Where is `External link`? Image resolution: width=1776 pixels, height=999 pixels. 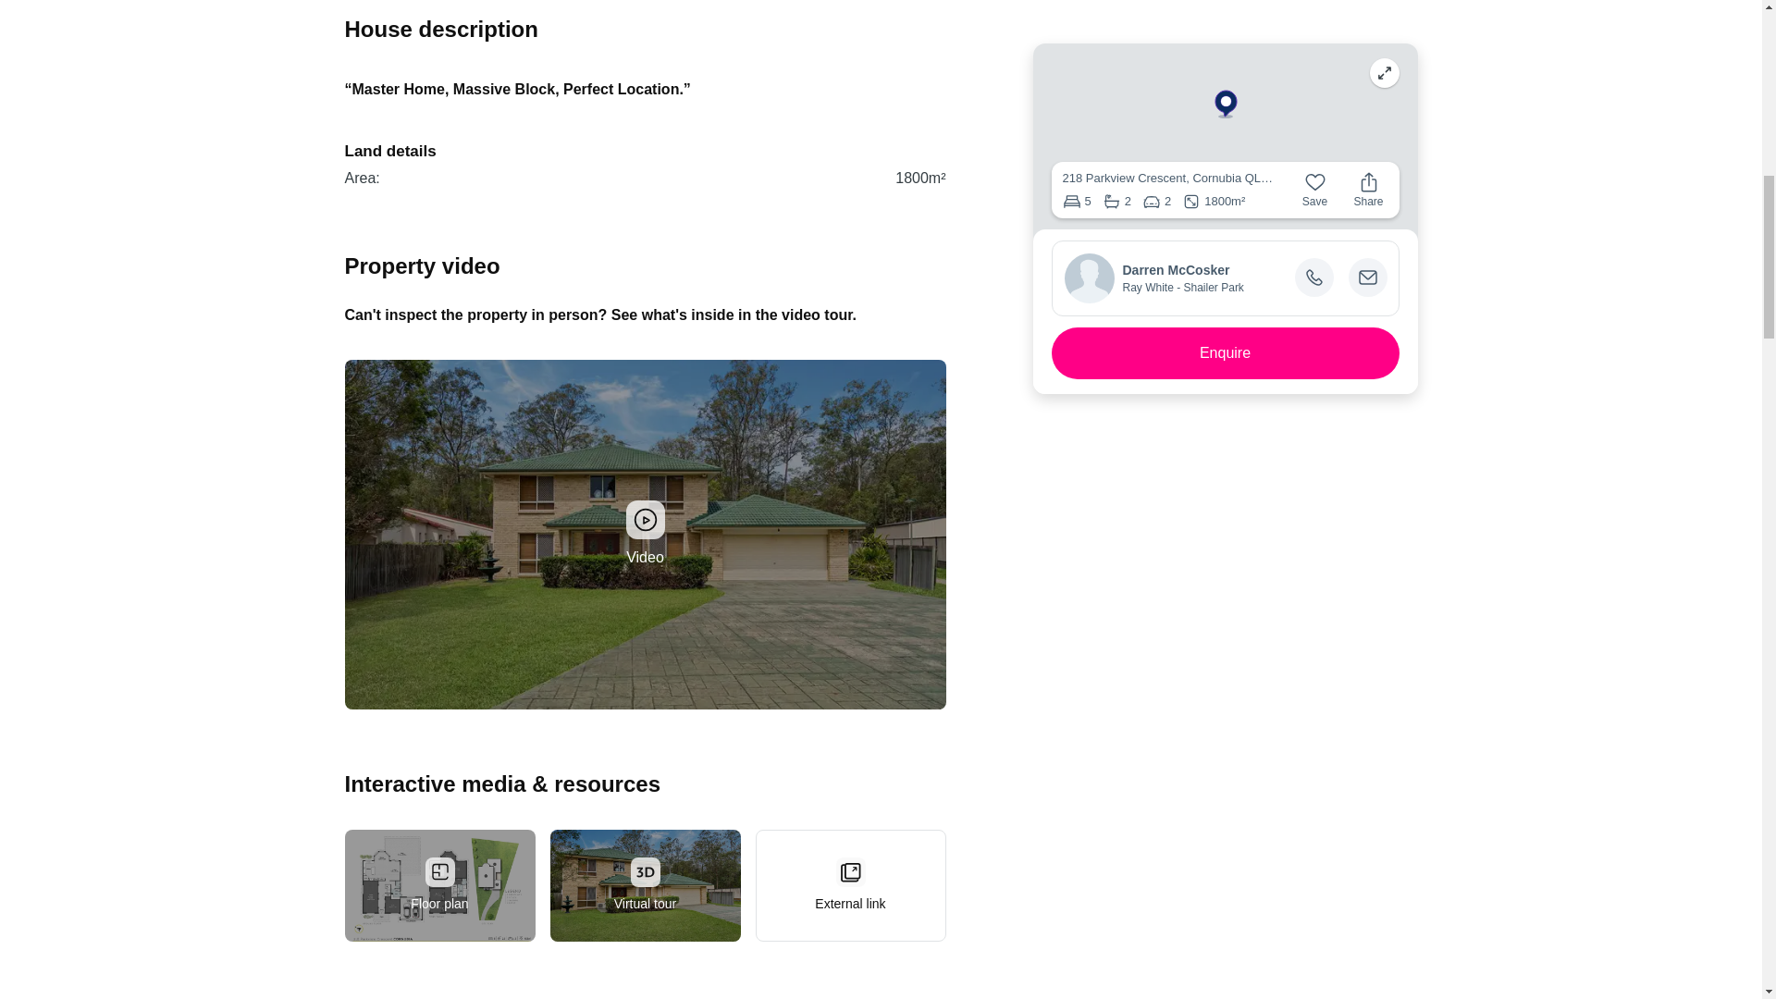
External link is located at coordinates (849, 885).